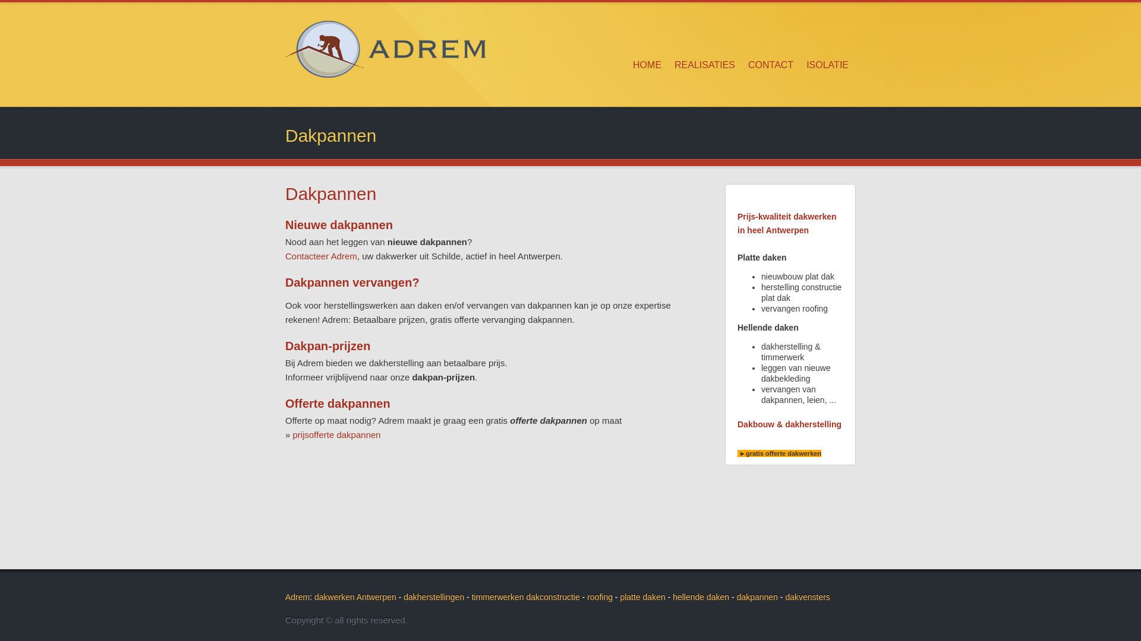  What do you see at coordinates (339, 225) in the screenshot?
I see `Nieuwe dakpannen` at bounding box center [339, 225].